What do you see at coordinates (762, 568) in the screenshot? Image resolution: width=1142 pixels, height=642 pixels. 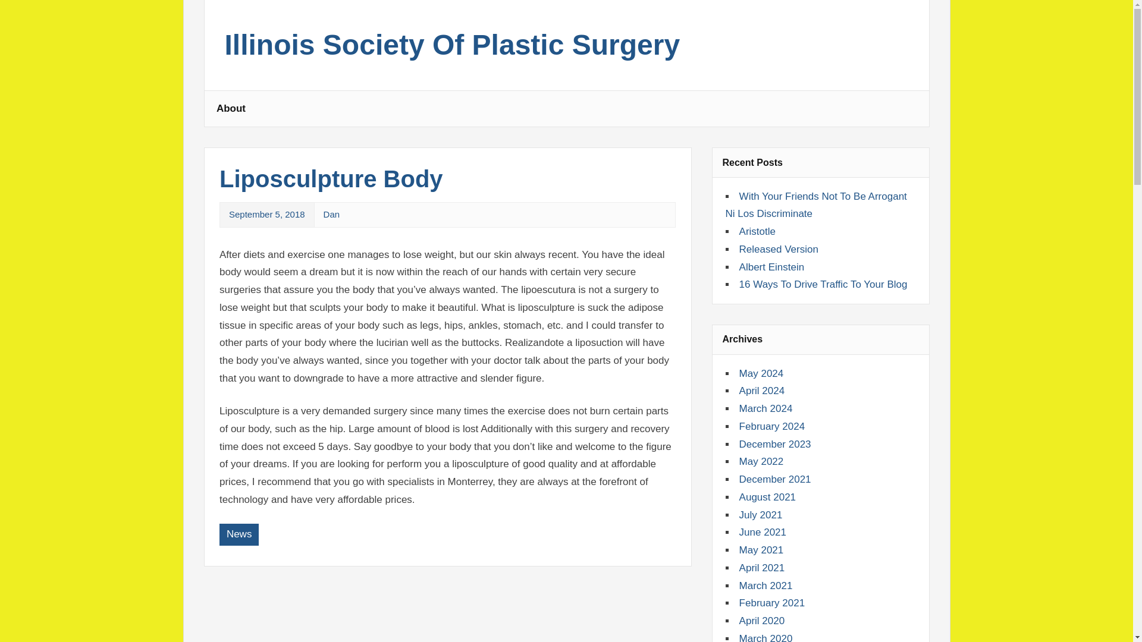 I see `April 2021` at bounding box center [762, 568].